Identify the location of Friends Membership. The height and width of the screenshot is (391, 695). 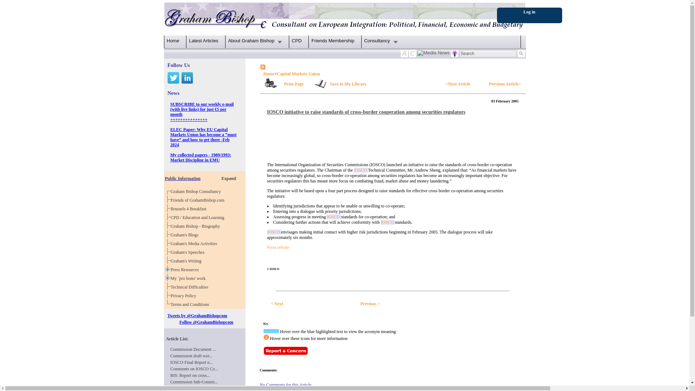
(204, 177).